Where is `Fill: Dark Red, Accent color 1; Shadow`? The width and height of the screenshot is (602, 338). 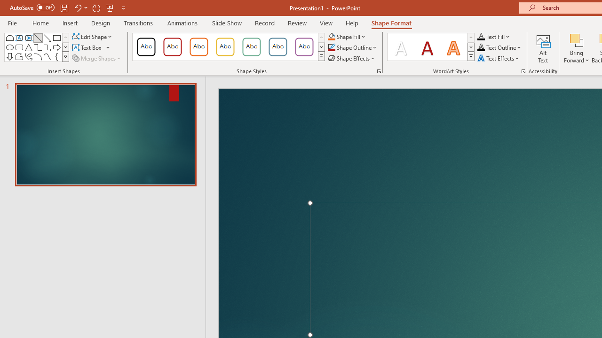
Fill: Dark Red, Accent color 1; Shadow is located at coordinates (427, 47).